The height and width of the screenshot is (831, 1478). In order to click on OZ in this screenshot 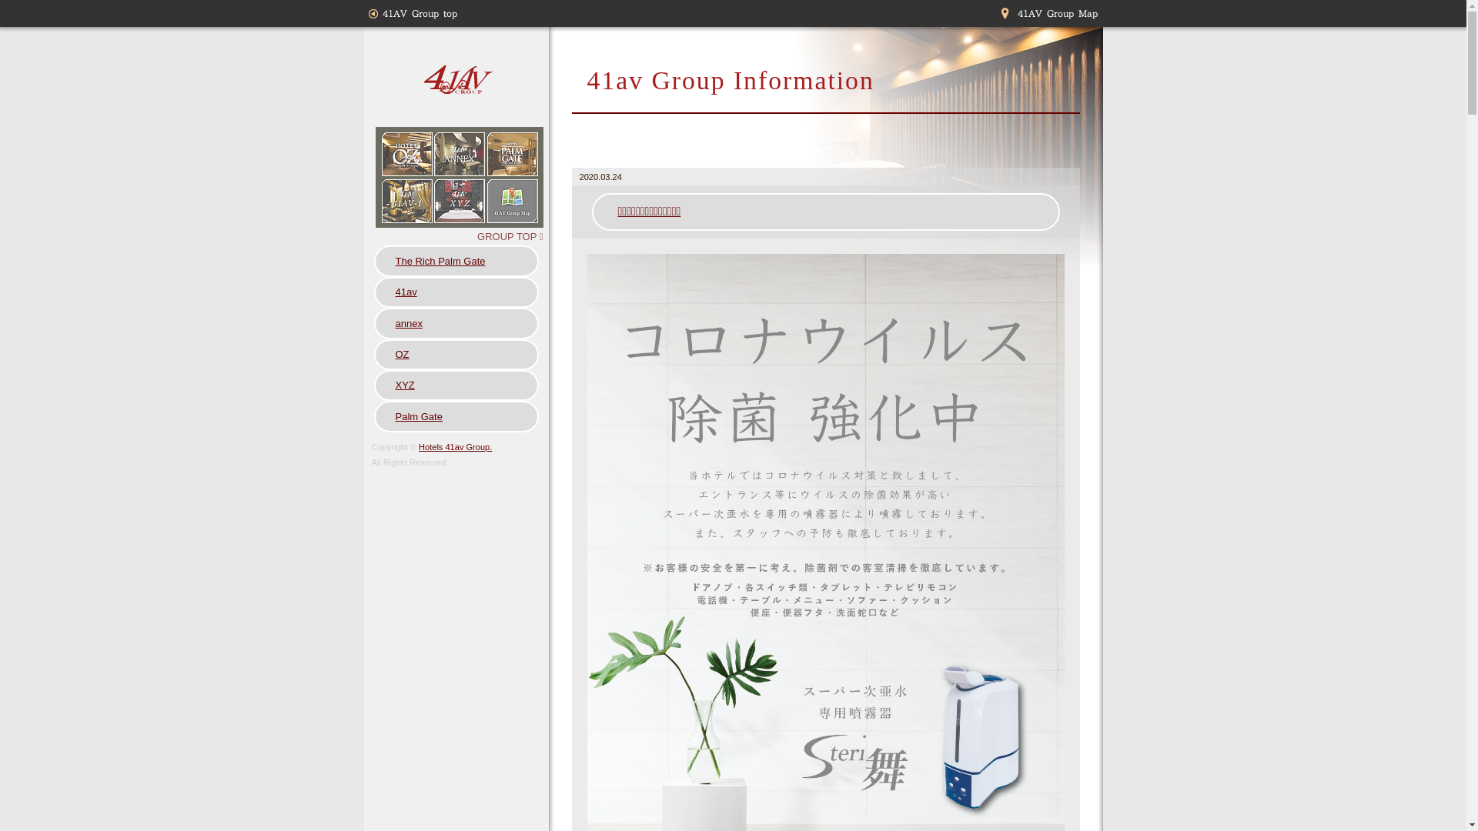, I will do `click(456, 355)`.